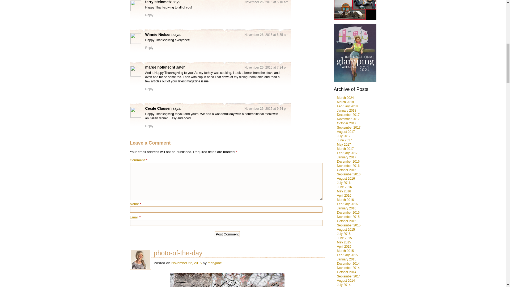 The image size is (510, 287). Describe the element at coordinates (215, 263) in the screenshot. I see `View all posts by maryjane` at that location.